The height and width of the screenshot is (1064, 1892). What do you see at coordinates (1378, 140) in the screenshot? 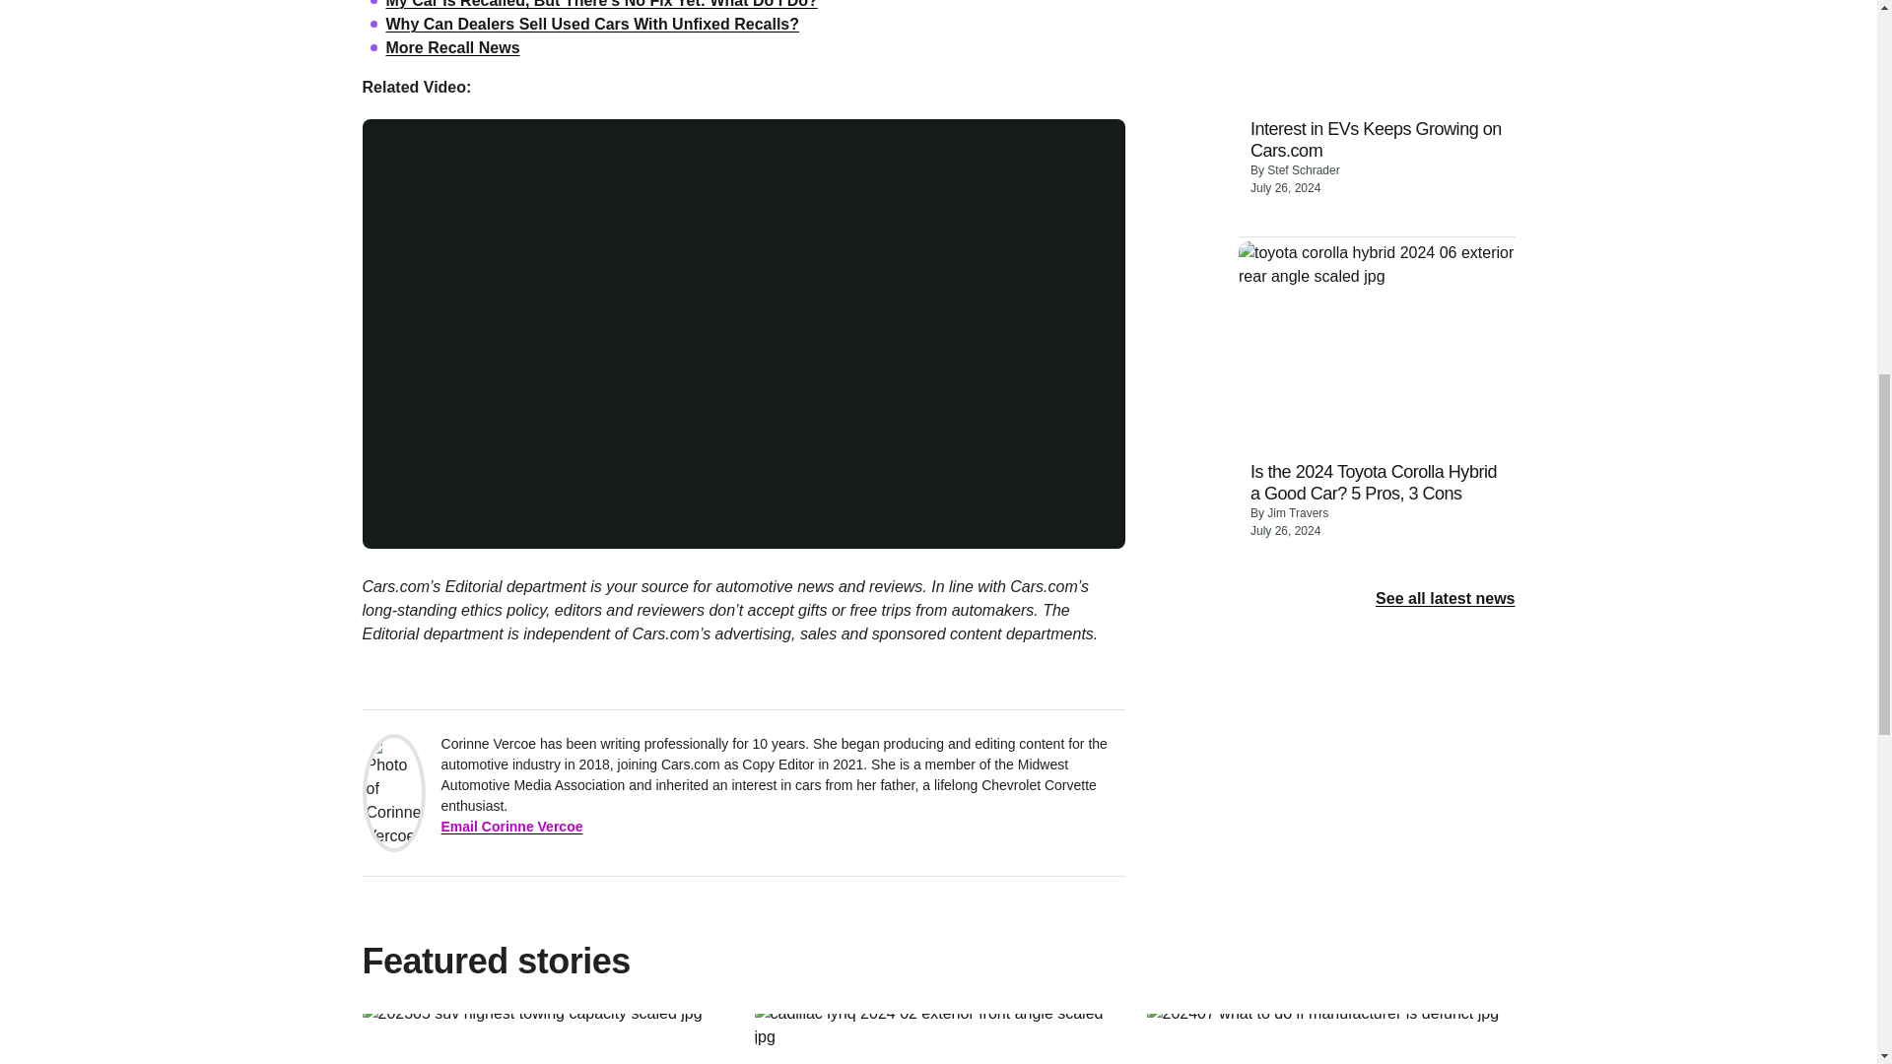
I see `Interest in EVs Keeps Growing on Cars.com` at bounding box center [1378, 140].